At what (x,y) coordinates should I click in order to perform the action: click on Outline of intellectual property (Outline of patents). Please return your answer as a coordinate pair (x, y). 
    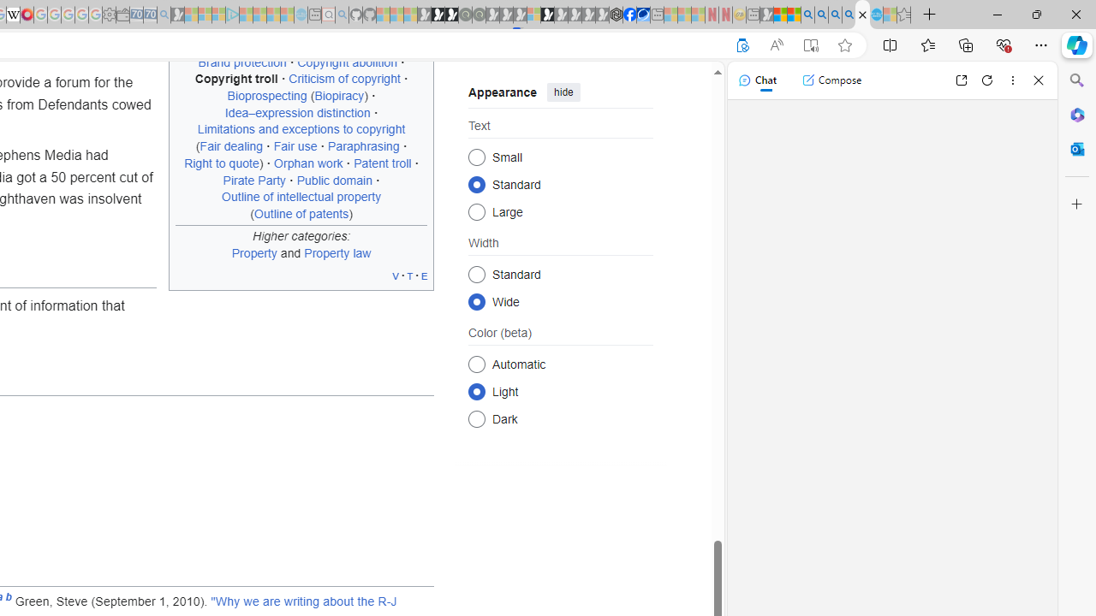
    Looking at the image, I should click on (301, 204).